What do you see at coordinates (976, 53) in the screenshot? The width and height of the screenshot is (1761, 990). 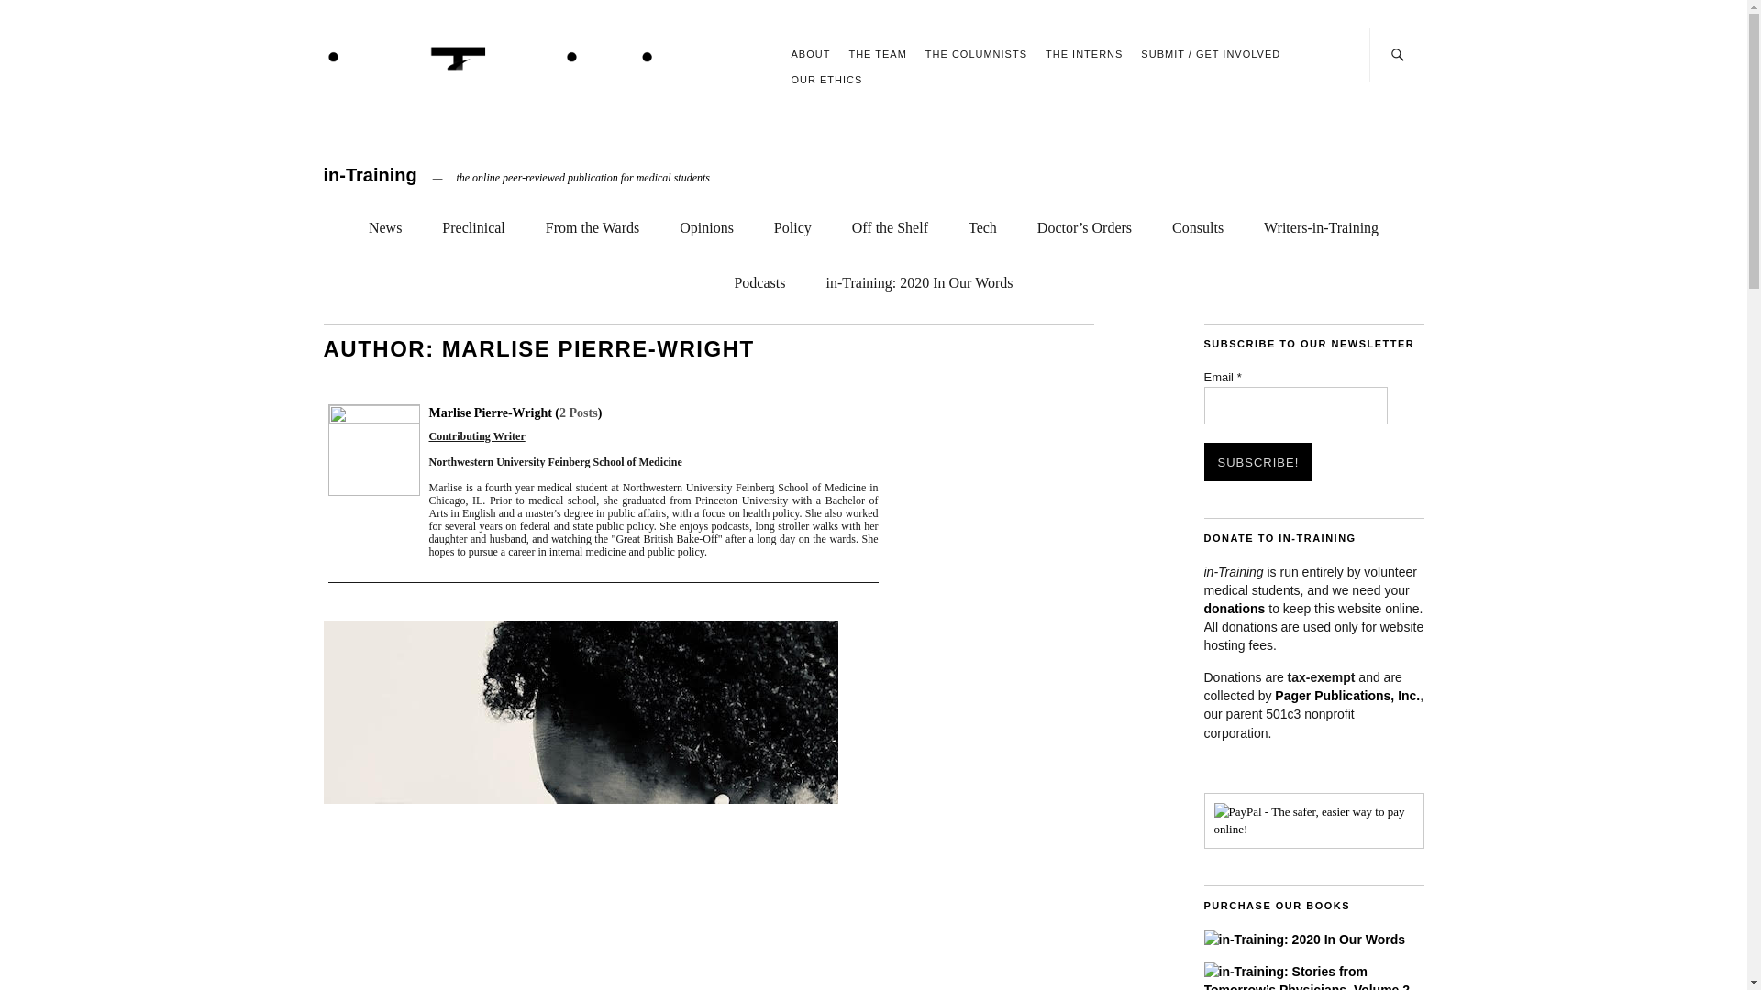 I see `THE COLUMNISTS` at bounding box center [976, 53].